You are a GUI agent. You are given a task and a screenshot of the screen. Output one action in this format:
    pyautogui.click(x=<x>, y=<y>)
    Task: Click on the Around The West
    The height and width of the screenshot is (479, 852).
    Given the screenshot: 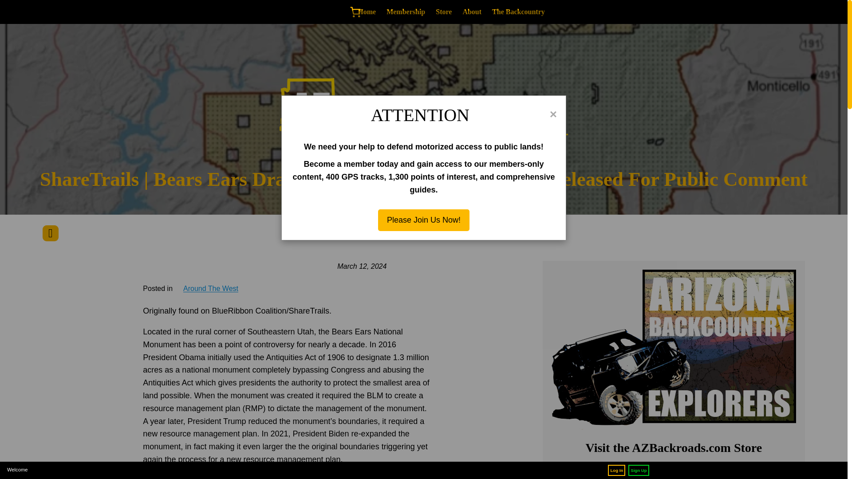 What is the action you would take?
    pyautogui.click(x=210, y=288)
    